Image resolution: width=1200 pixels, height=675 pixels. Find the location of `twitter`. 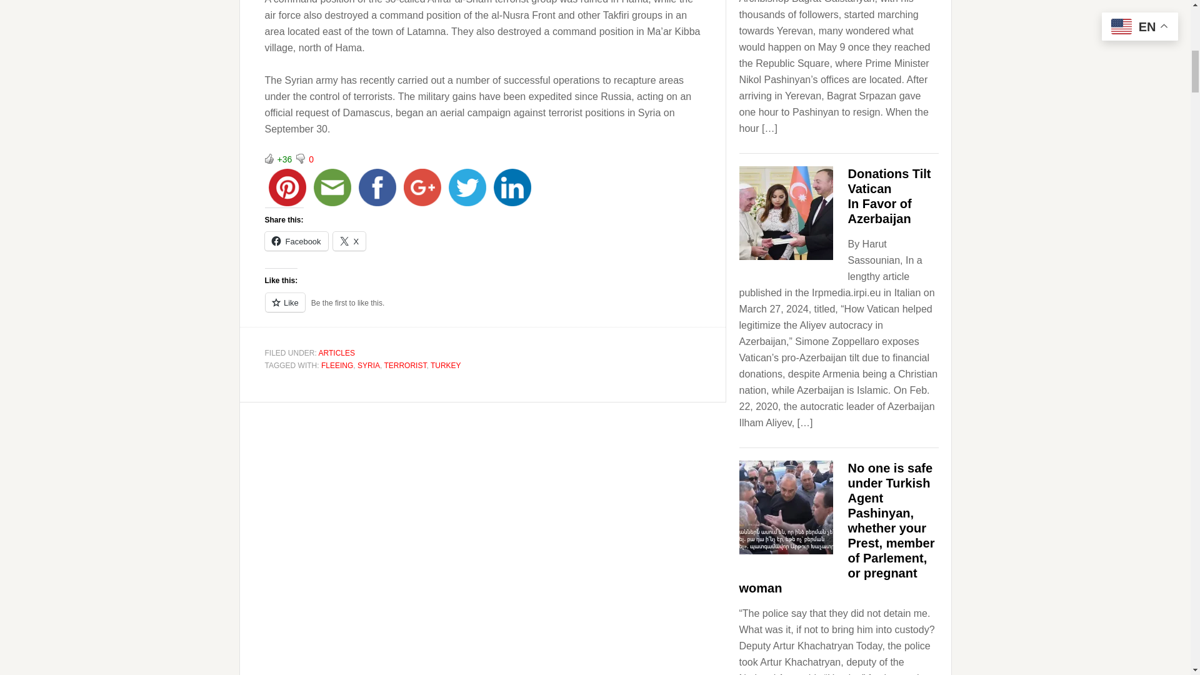

twitter is located at coordinates (467, 187).